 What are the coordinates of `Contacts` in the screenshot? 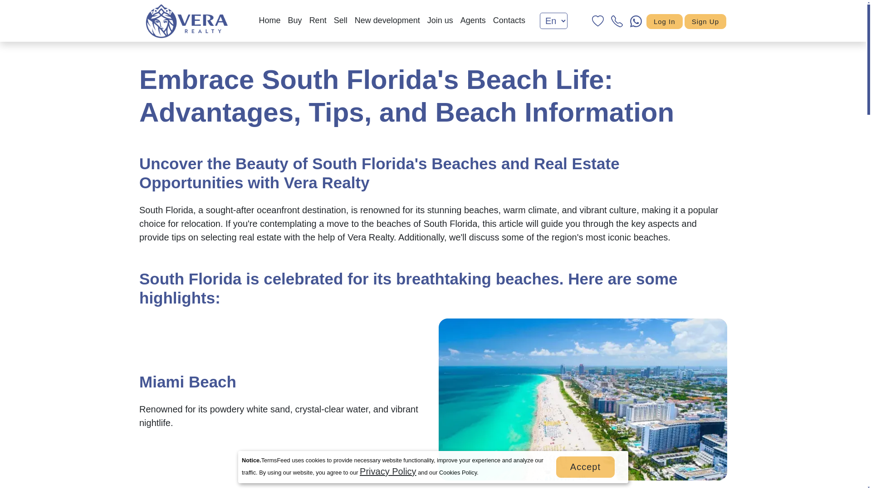 It's located at (509, 20).